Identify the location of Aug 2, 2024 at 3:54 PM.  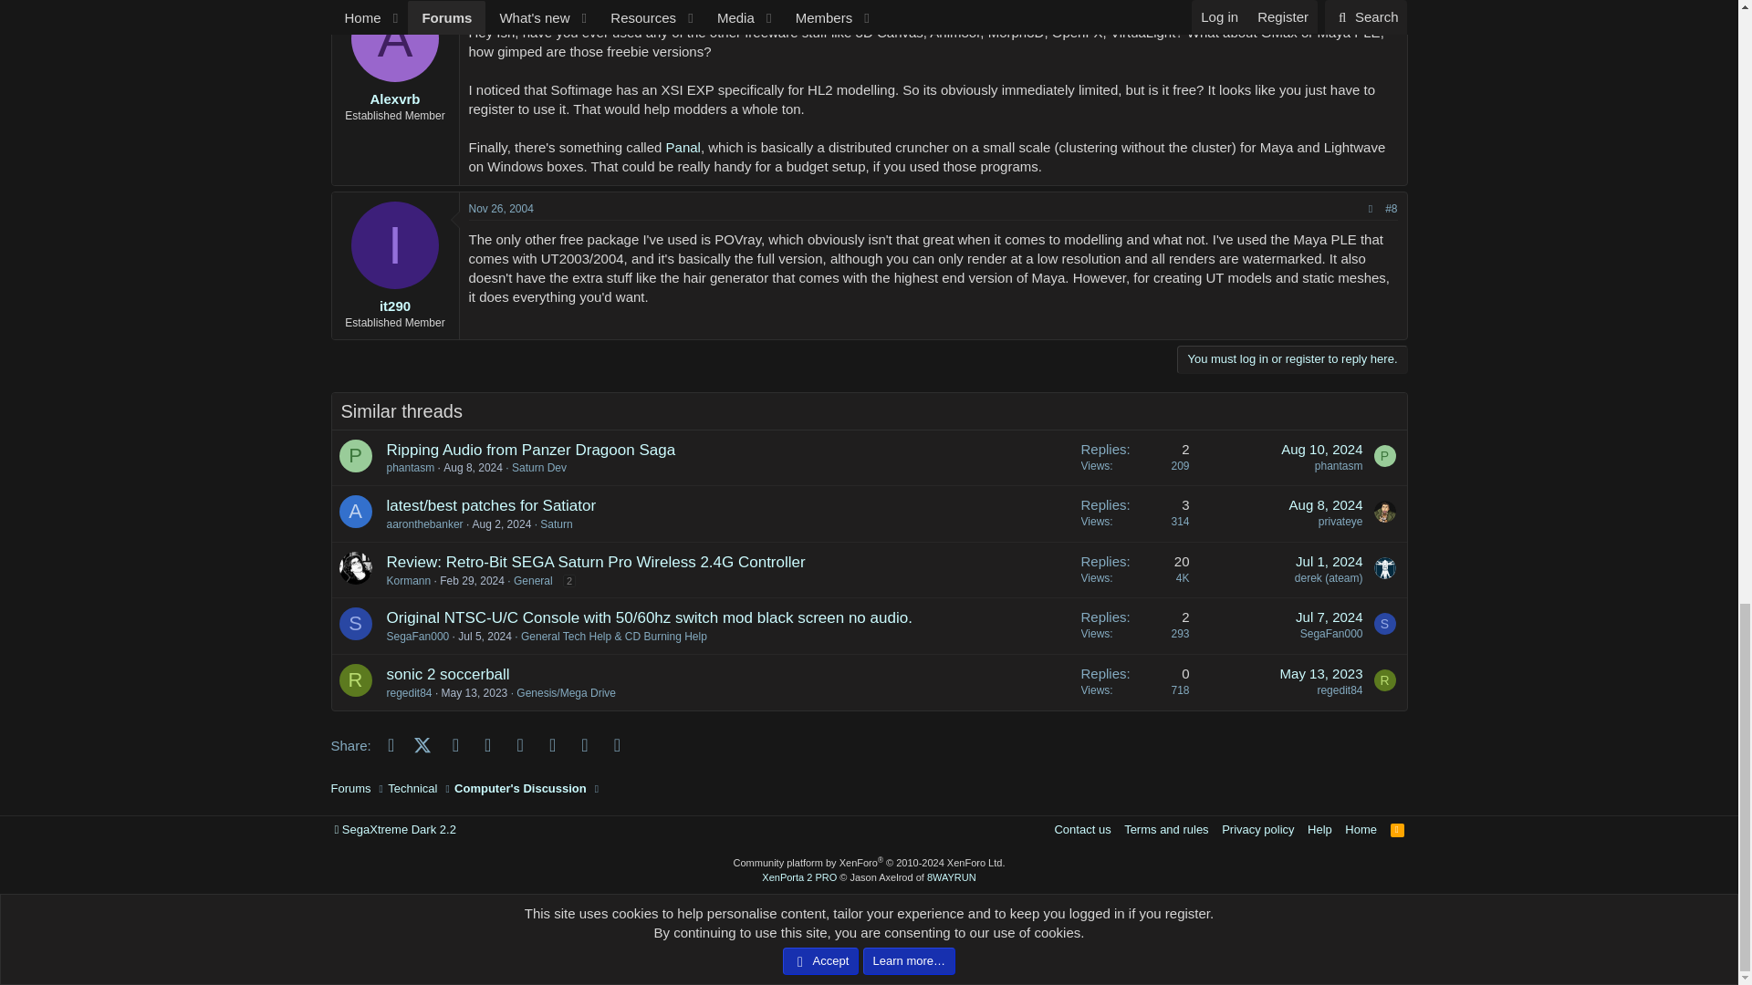
(502, 524).